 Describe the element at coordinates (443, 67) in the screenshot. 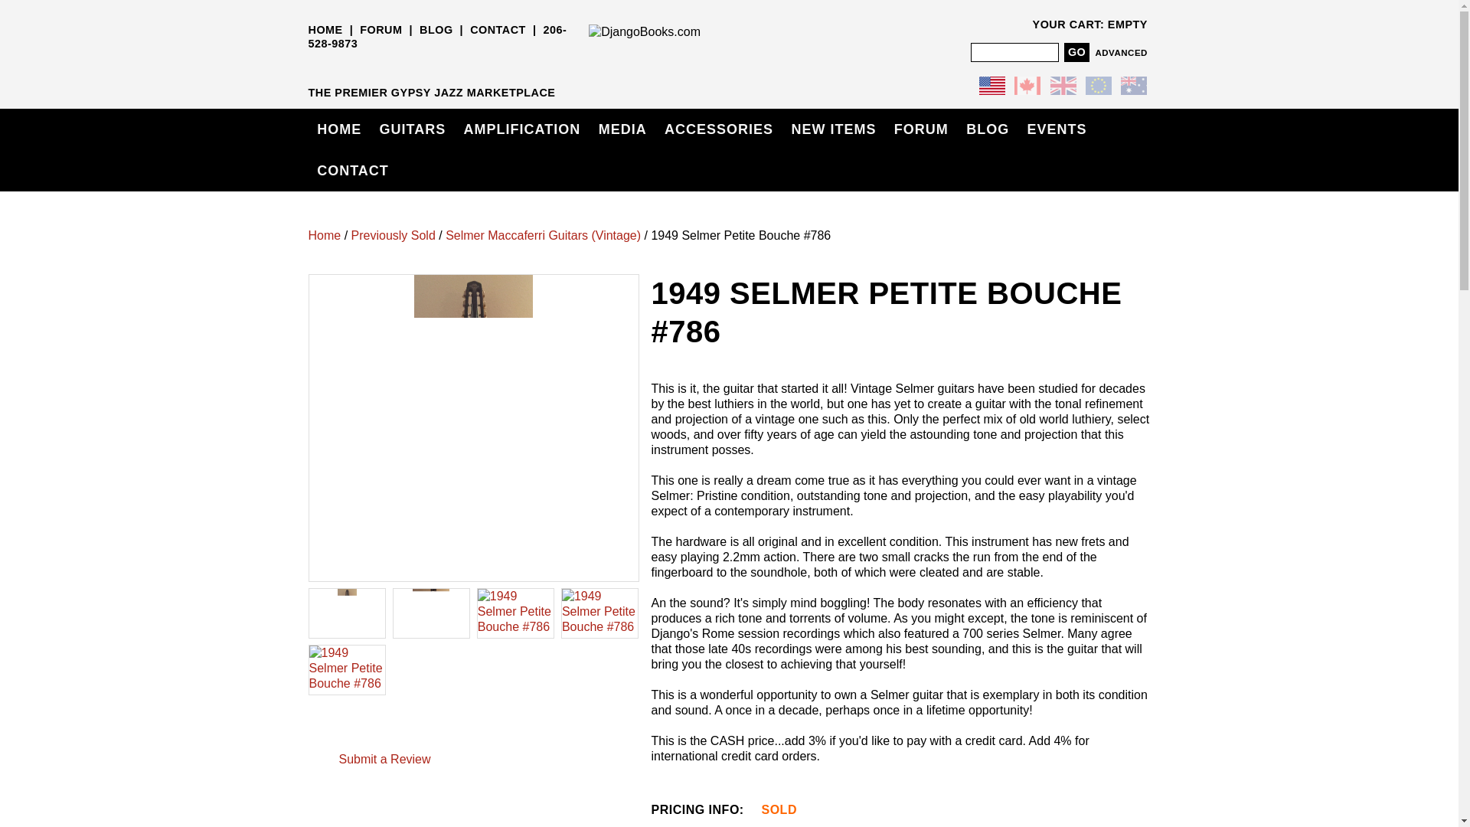

I see `Youtube` at that location.